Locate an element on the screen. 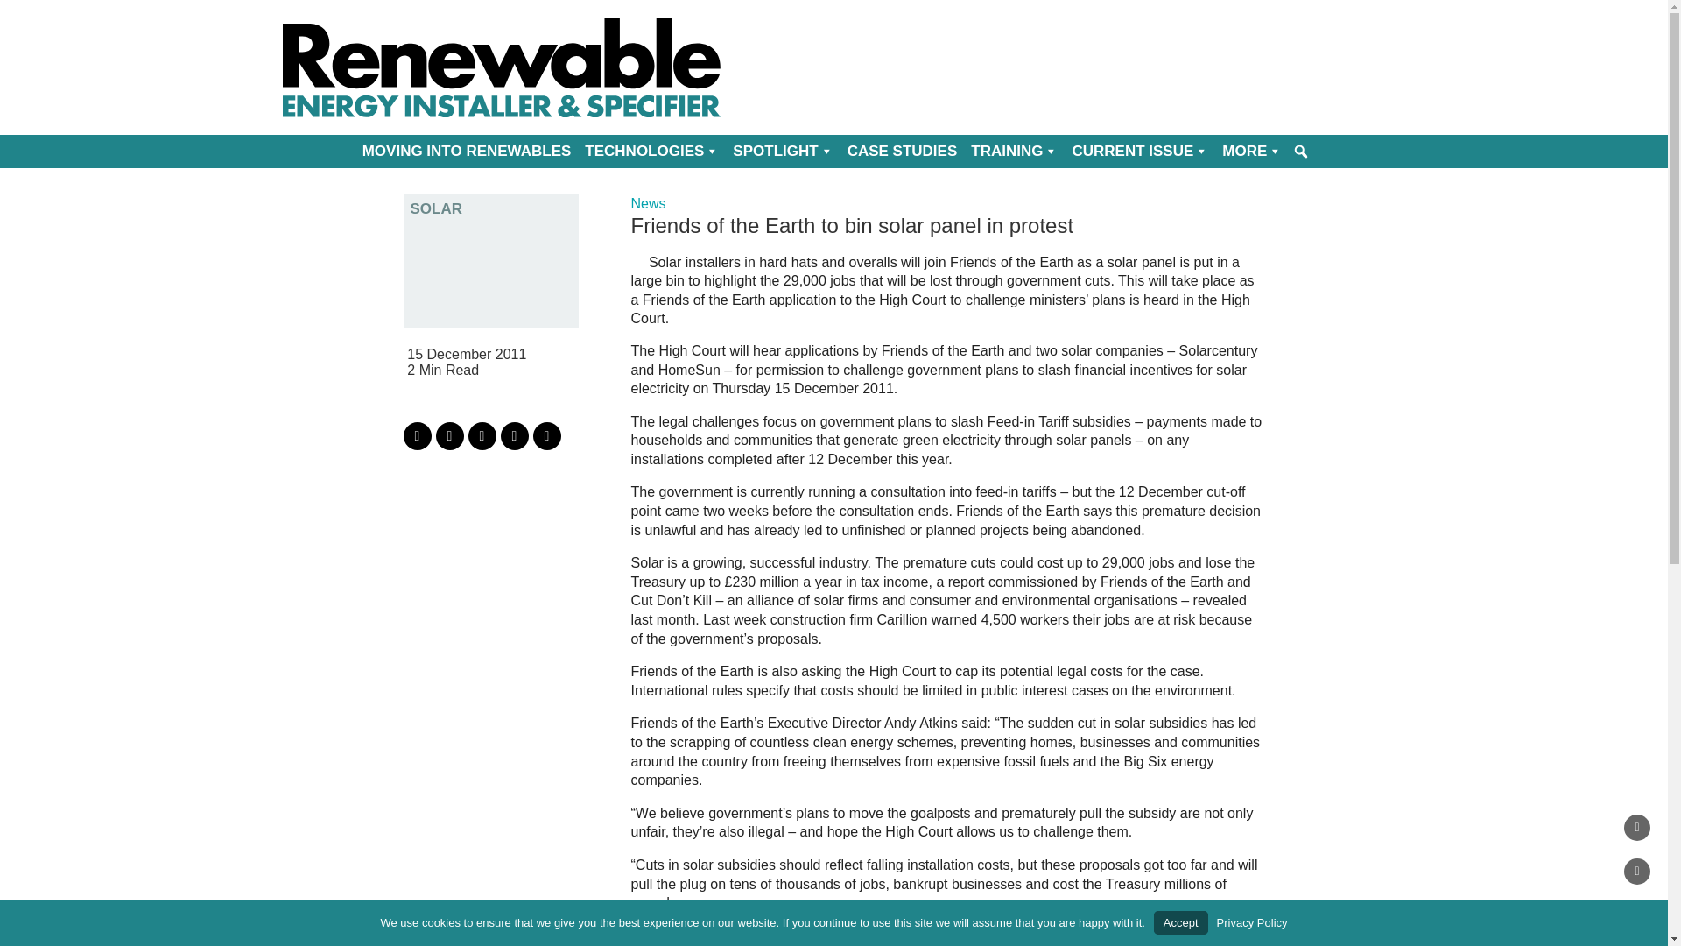 This screenshot has width=1681, height=946. CURRENT ISSUE is located at coordinates (1140, 152).